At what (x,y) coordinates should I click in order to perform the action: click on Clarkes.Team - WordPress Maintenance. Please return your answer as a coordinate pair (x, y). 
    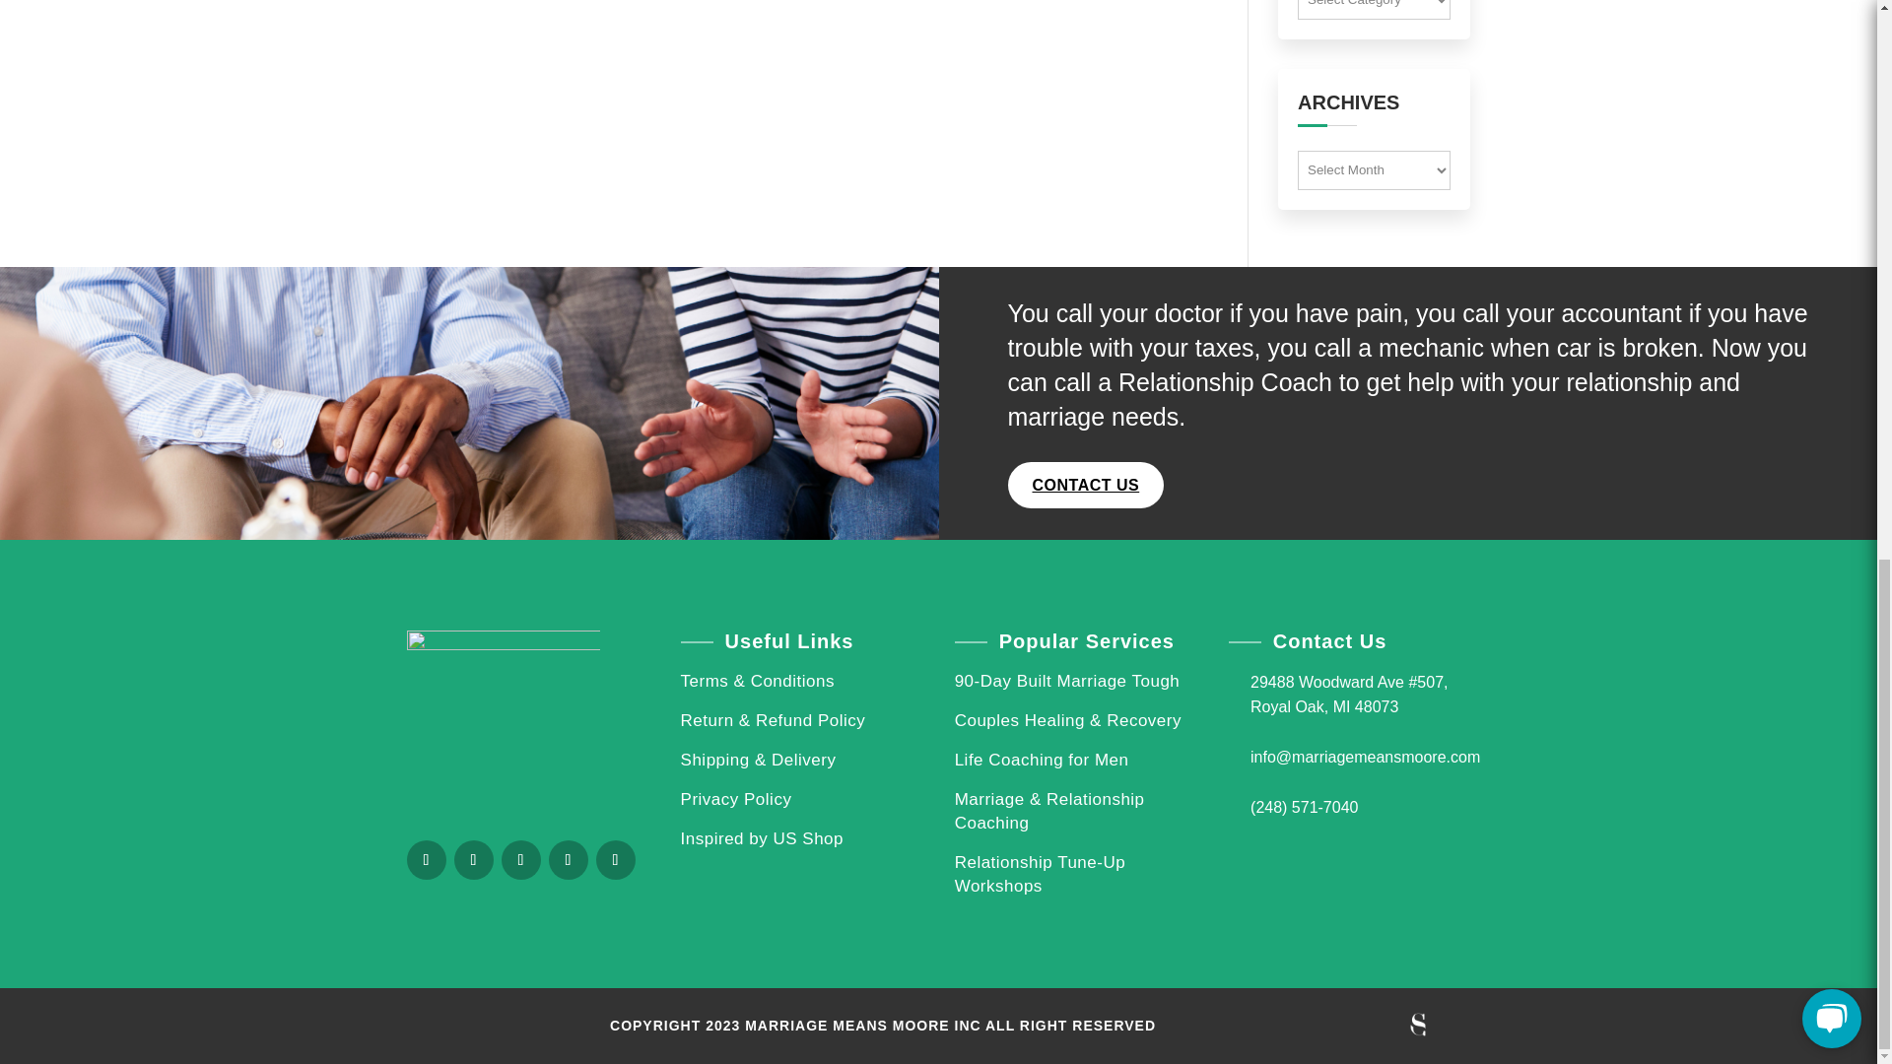
    Looking at the image, I should click on (1417, 1025).